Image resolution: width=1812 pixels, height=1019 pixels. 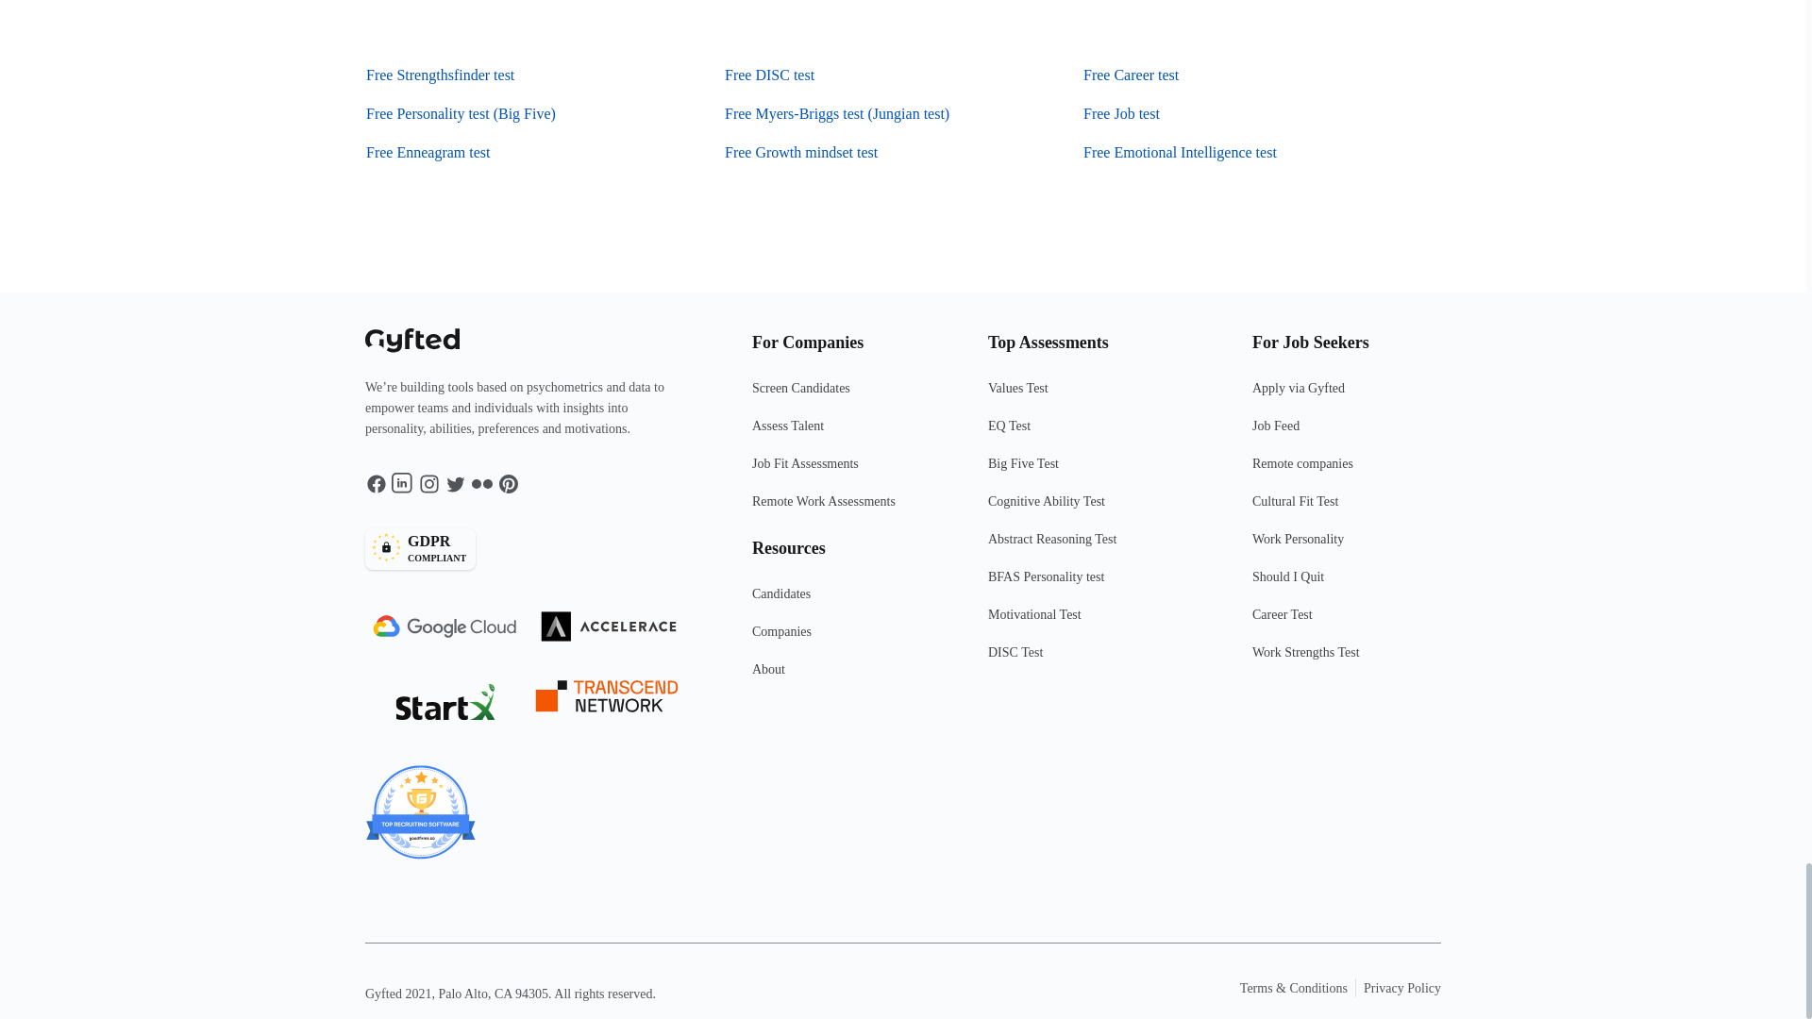 I want to click on Free Growth mindset test, so click(x=846, y=471).